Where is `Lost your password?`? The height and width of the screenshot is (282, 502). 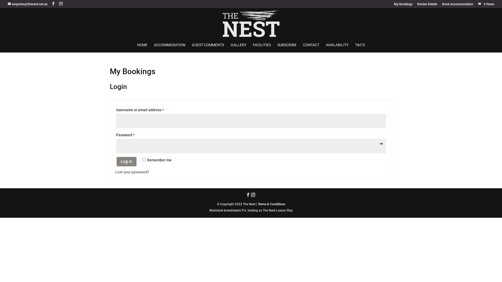 Lost your password? is located at coordinates (132, 172).